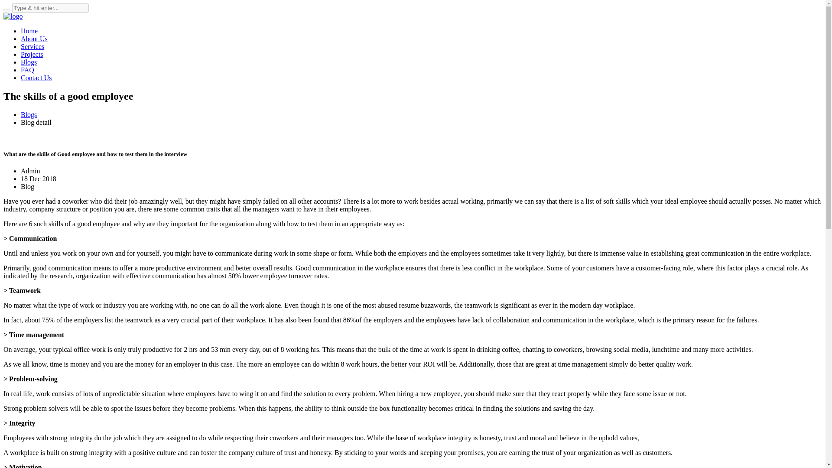 This screenshot has width=832, height=468. What do you see at coordinates (32, 54) in the screenshot?
I see `Projects` at bounding box center [32, 54].